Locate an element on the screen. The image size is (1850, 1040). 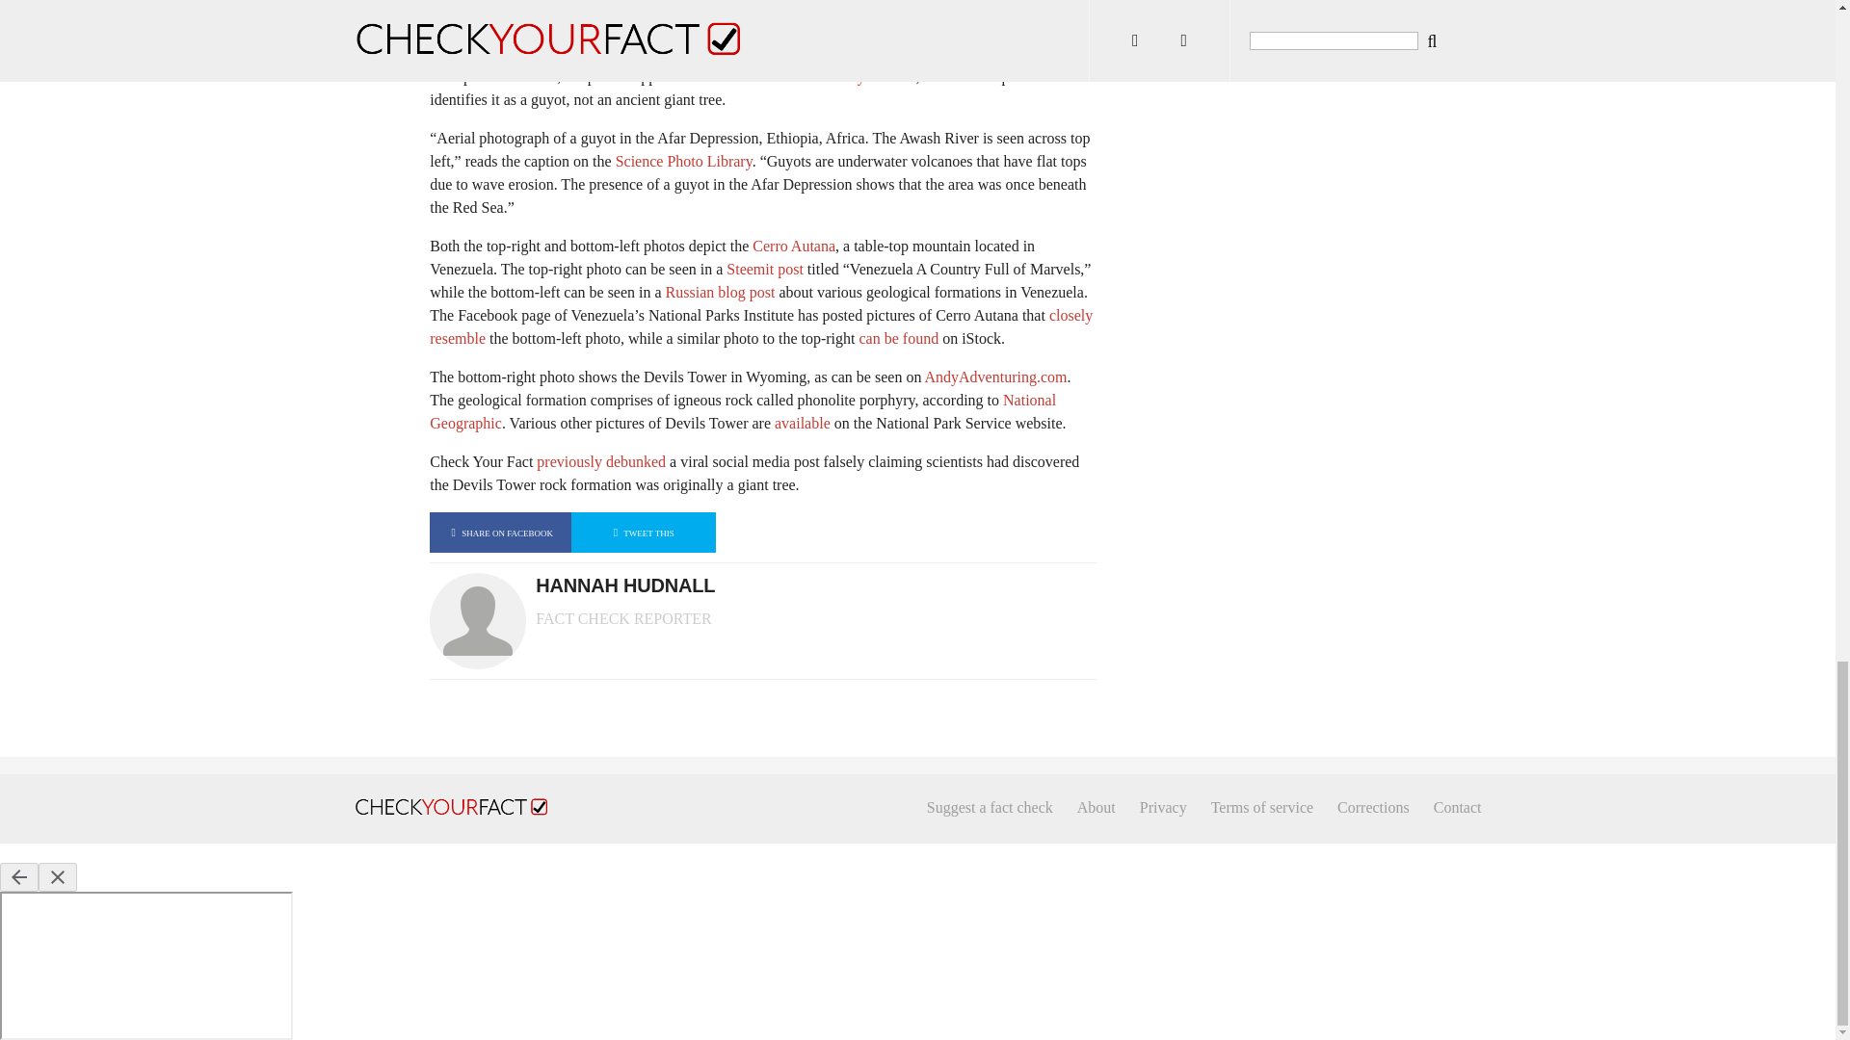
National Geographic is located at coordinates (742, 412).